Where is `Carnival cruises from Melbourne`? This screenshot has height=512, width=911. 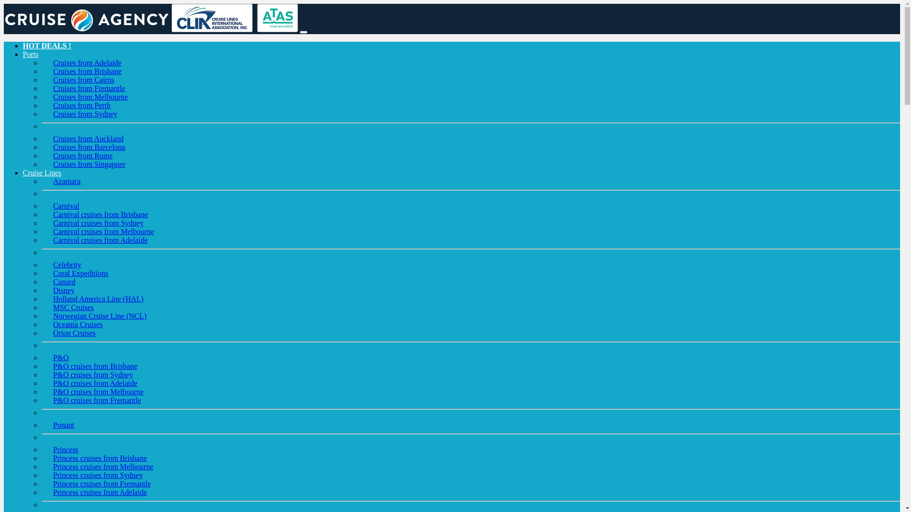
Carnival cruises from Melbourne is located at coordinates (103, 231).